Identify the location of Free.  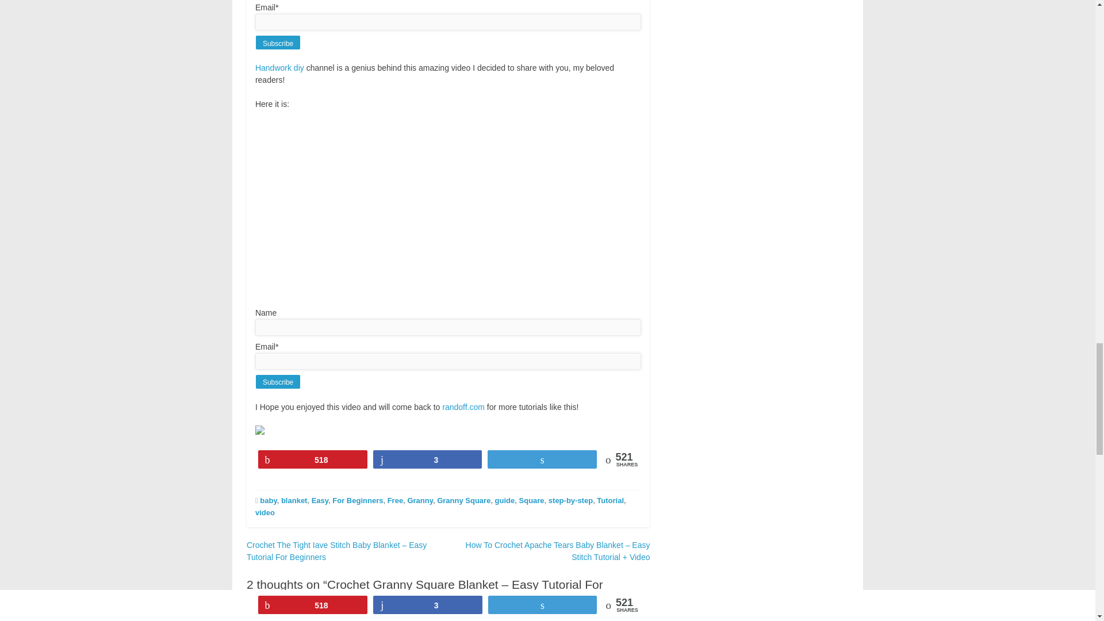
(394, 500).